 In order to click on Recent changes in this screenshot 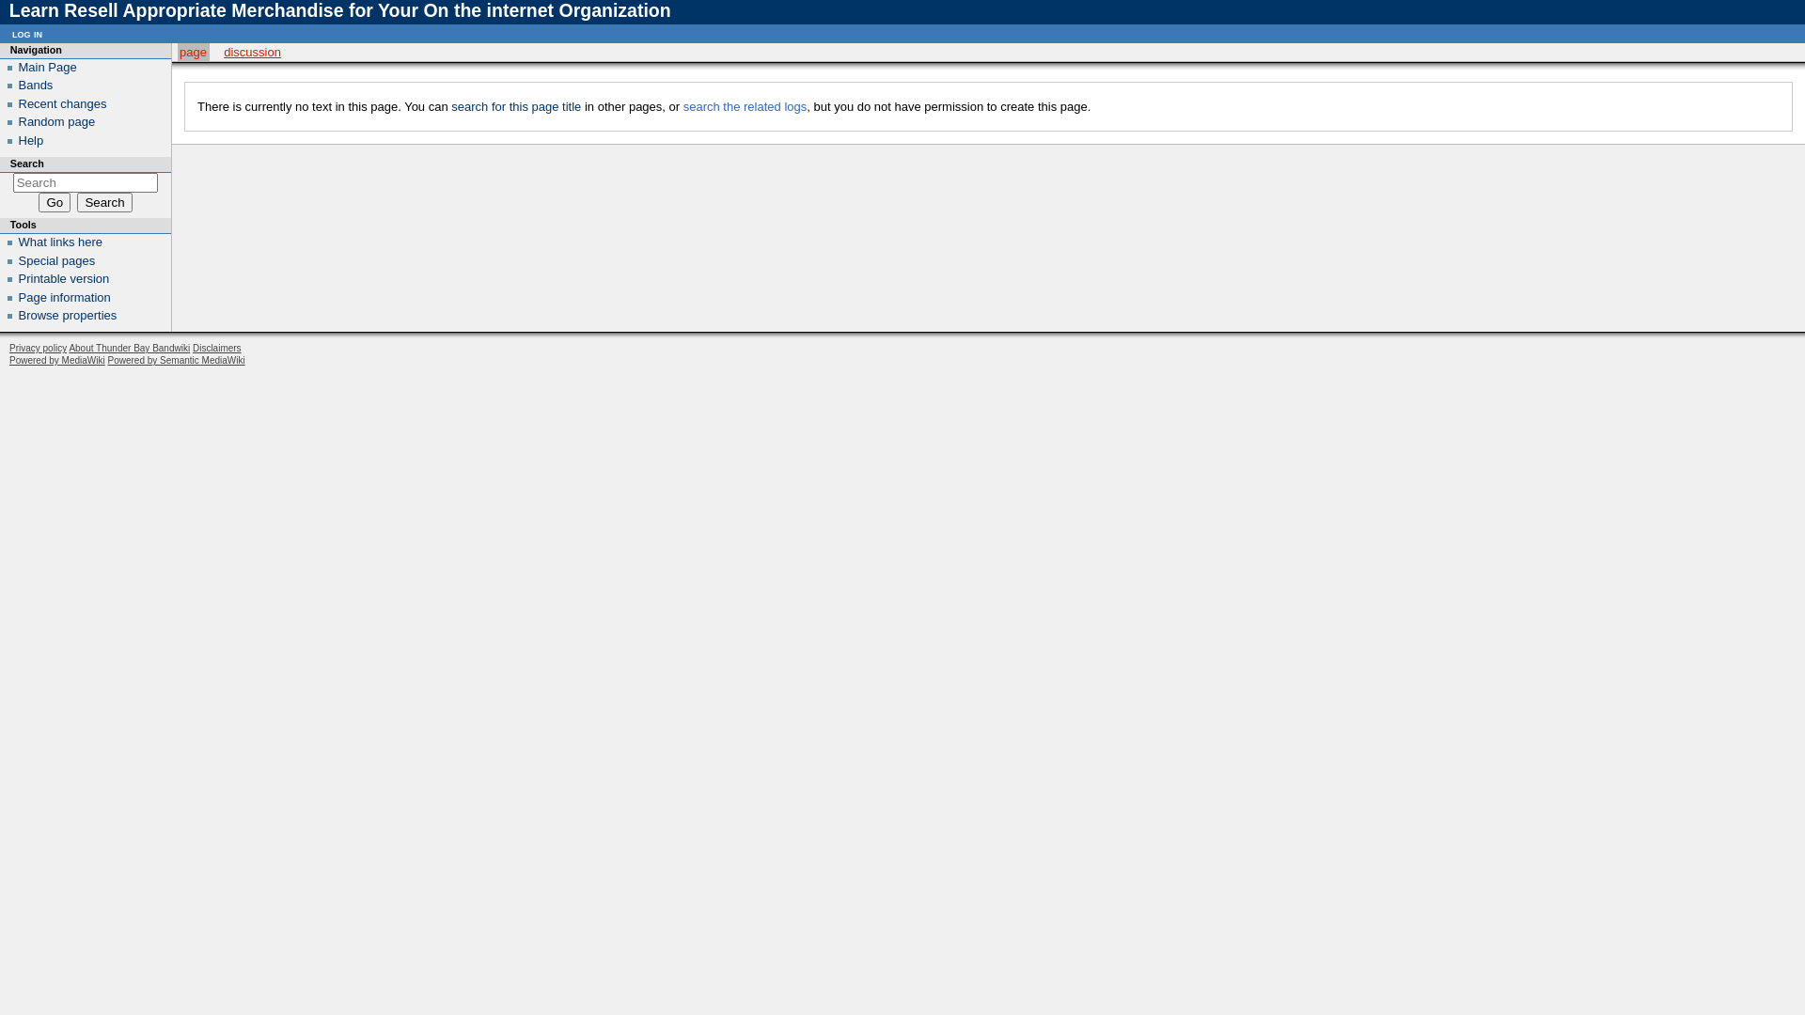, I will do `click(63, 103)`.